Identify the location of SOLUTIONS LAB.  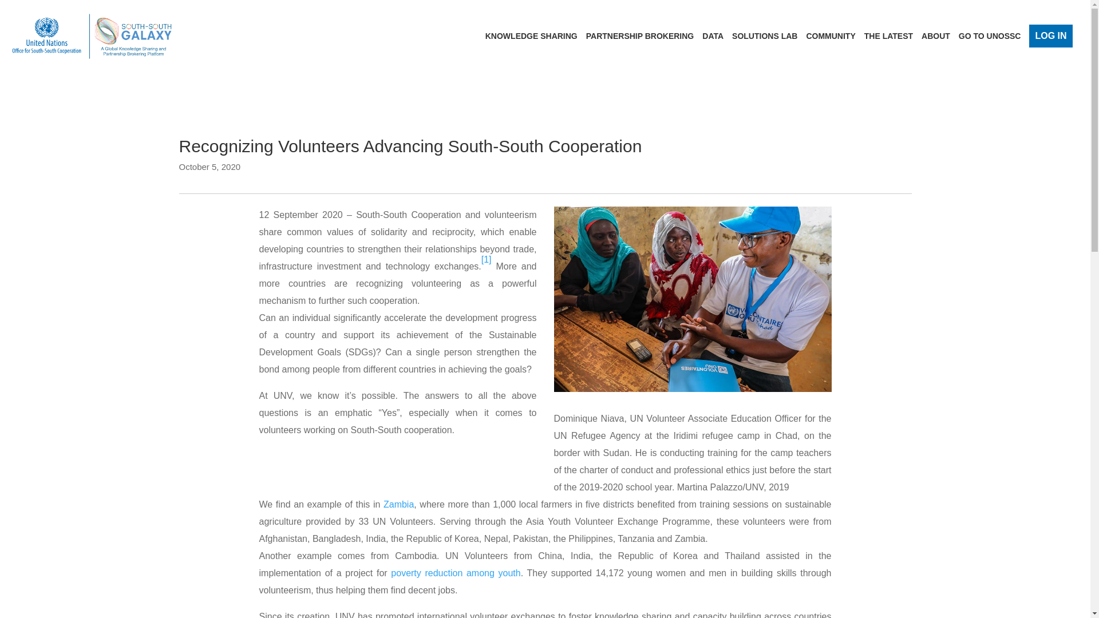
(765, 38).